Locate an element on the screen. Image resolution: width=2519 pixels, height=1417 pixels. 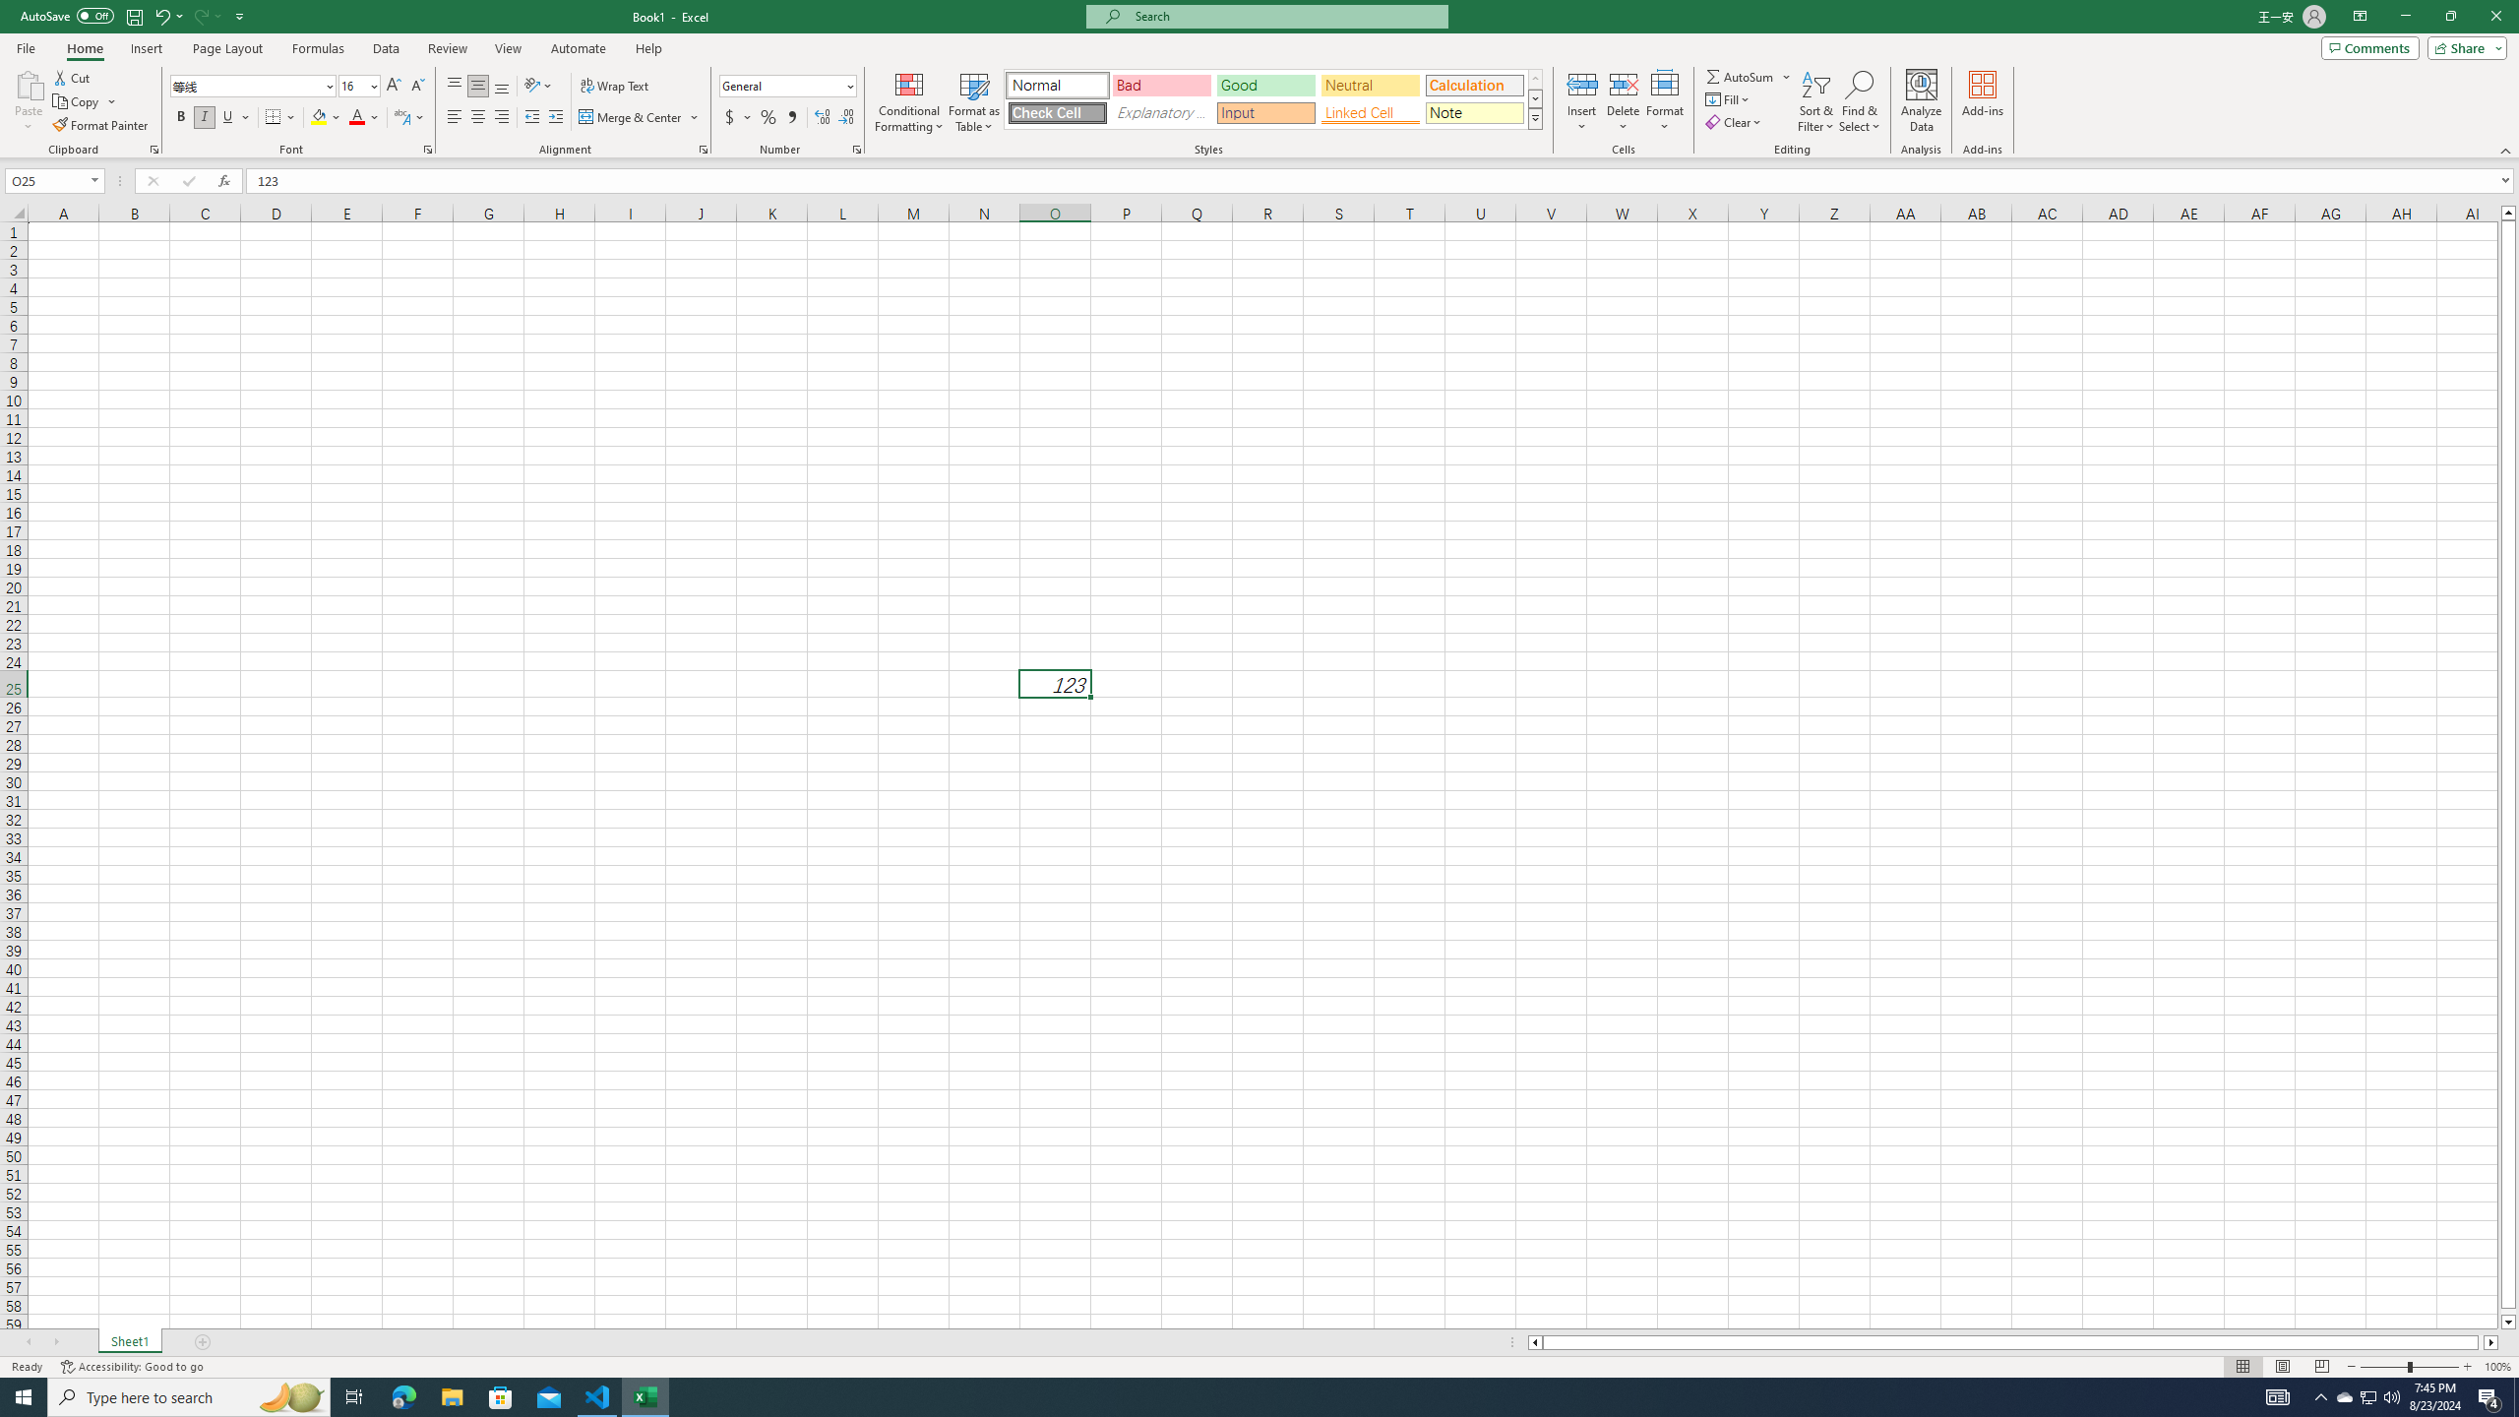
Format as Table is located at coordinates (974, 101).